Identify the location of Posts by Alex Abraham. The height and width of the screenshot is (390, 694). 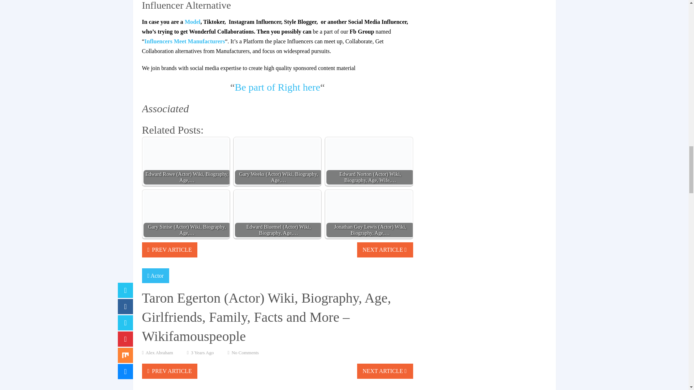
(159, 352).